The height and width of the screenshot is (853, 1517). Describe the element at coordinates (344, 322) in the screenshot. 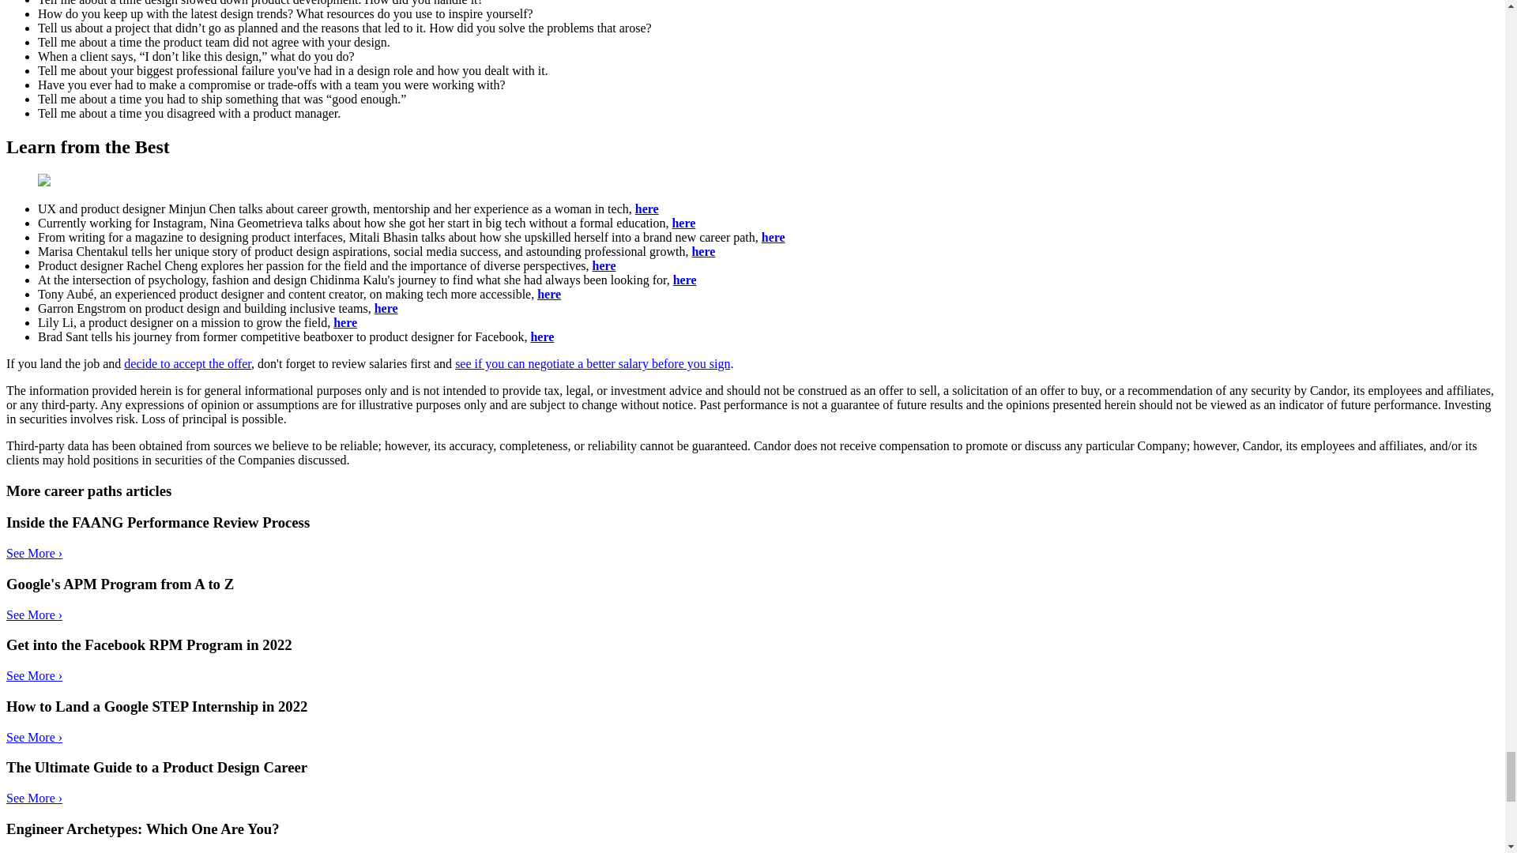

I see `here` at that location.